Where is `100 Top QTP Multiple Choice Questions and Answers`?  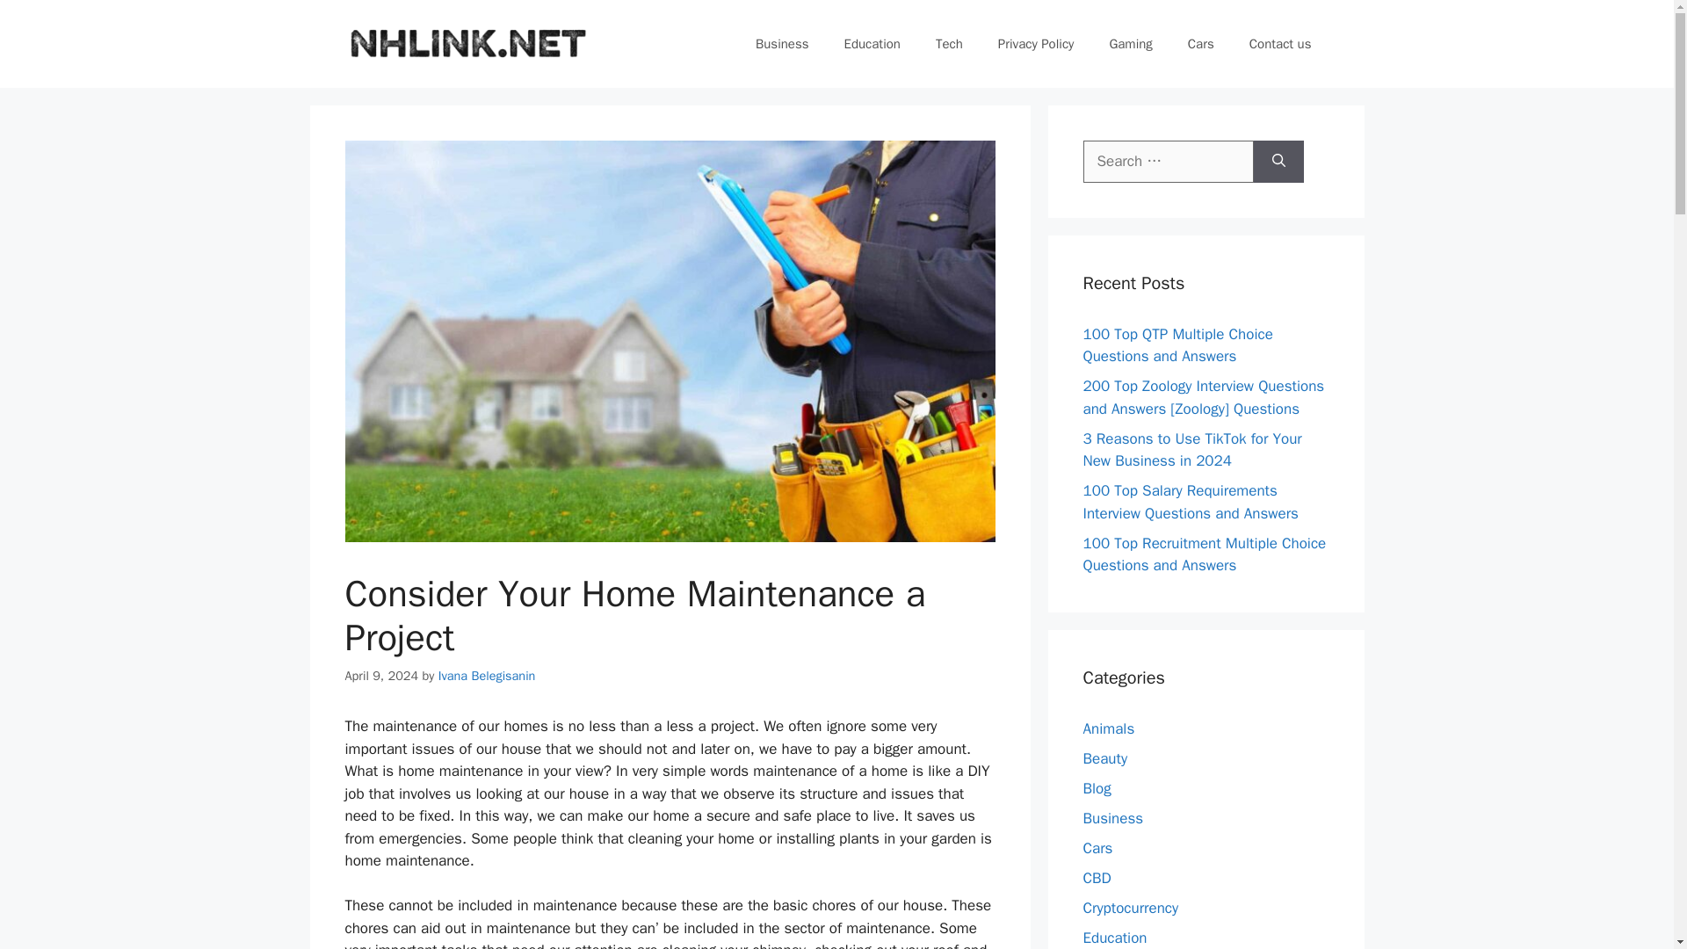
100 Top QTP Multiple Choice Questions and Answers is located at coordinates (1177, 345).